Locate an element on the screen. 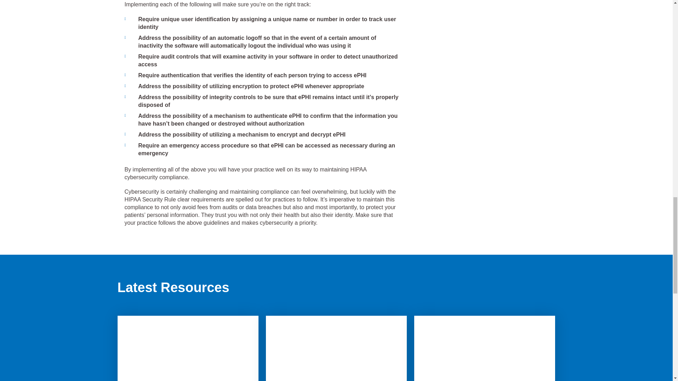 This screenshot has width=678, height=381. Prime Care: How Amazon is Getting Involved in Healthcare is located at coordinates (484, 349).